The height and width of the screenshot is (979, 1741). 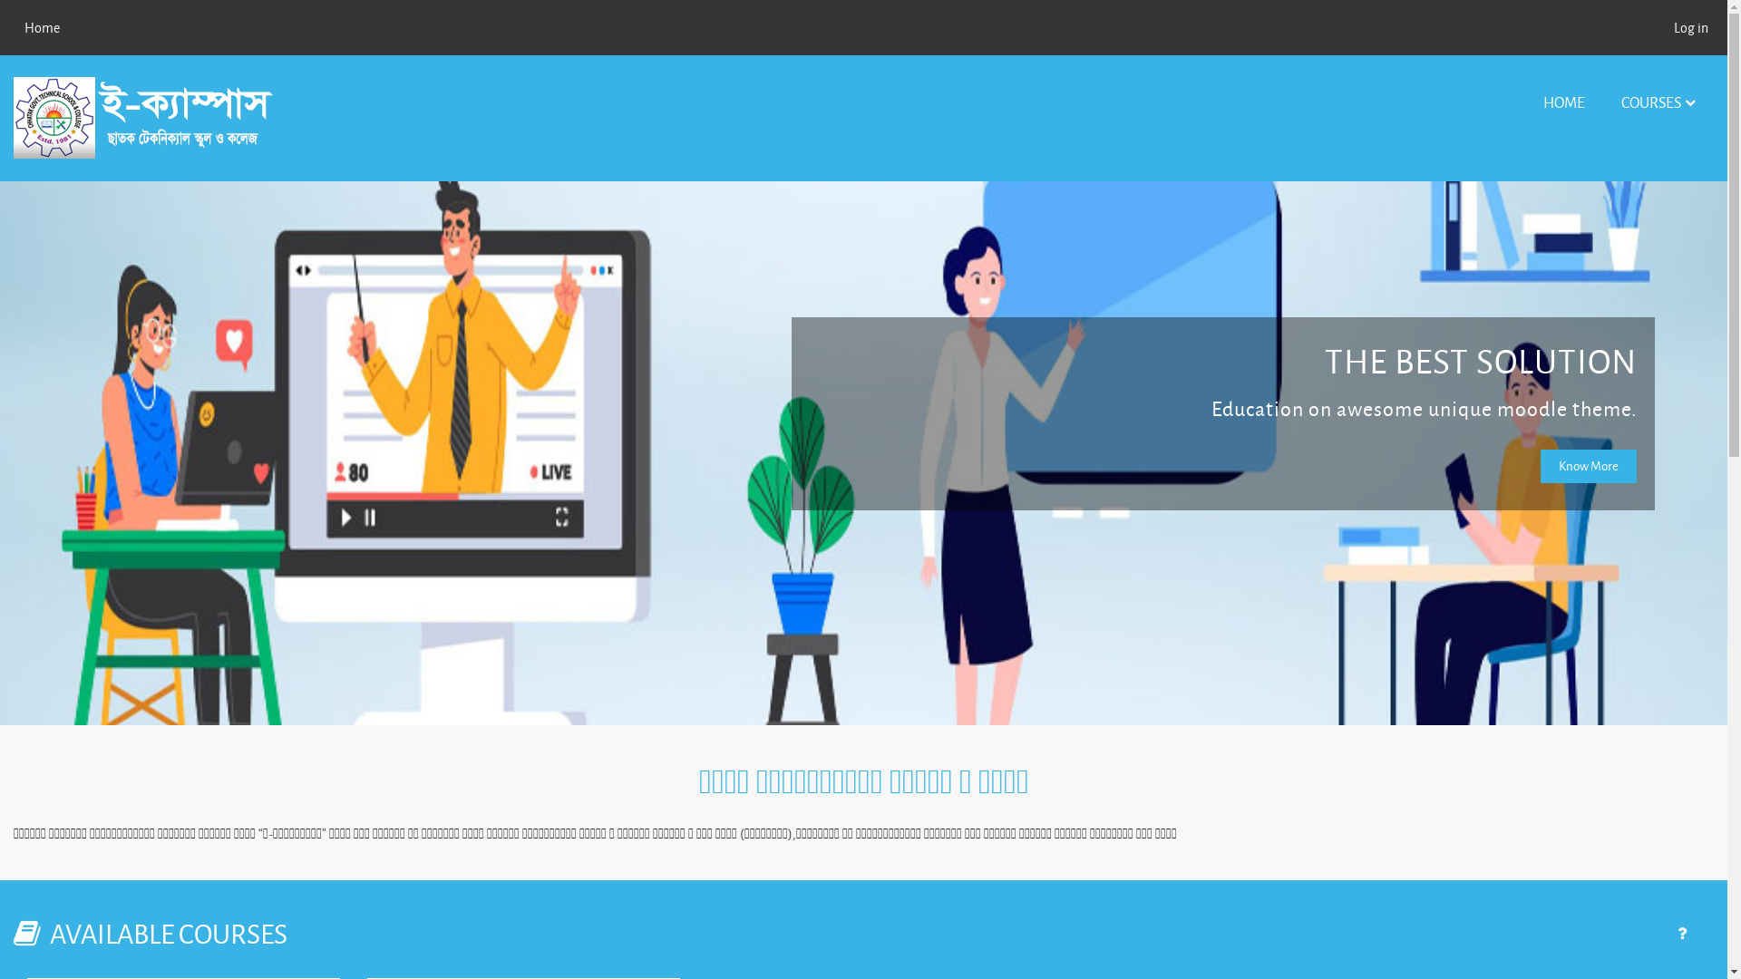 What do you see at coordinates (1564, 102) in the screenshot?
I see `HOME` at bounding box center [1564, 102].